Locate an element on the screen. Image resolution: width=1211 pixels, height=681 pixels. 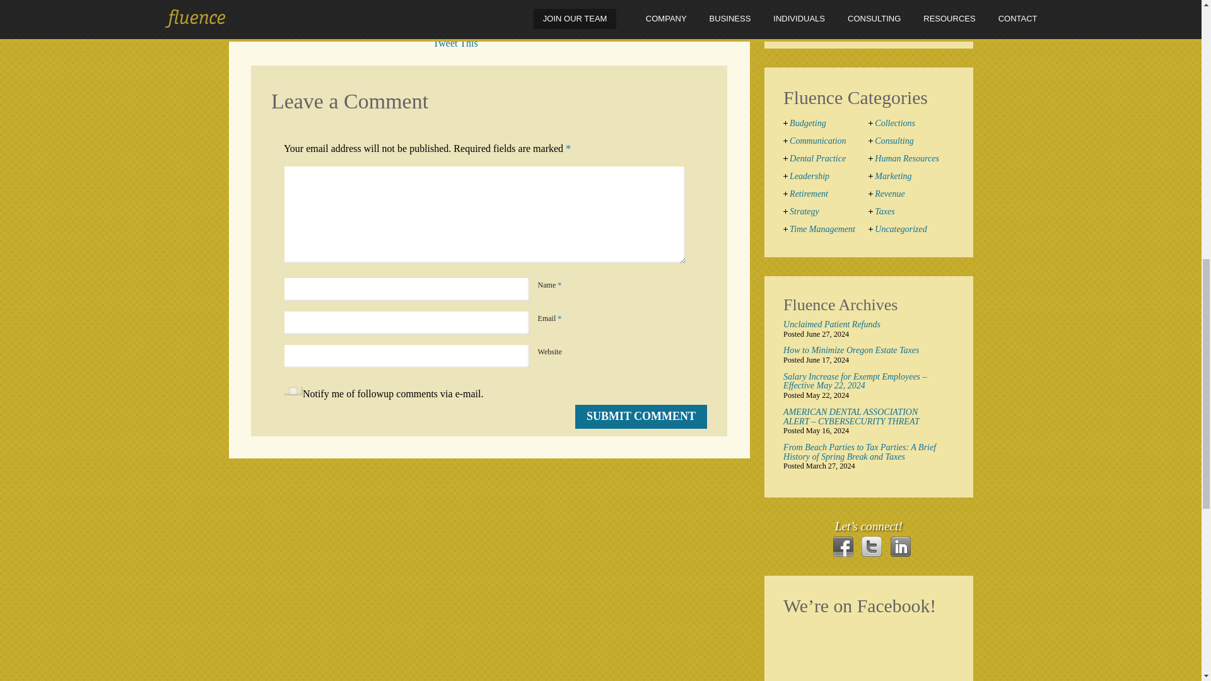
Twitter is located at coordinates (871, 547).